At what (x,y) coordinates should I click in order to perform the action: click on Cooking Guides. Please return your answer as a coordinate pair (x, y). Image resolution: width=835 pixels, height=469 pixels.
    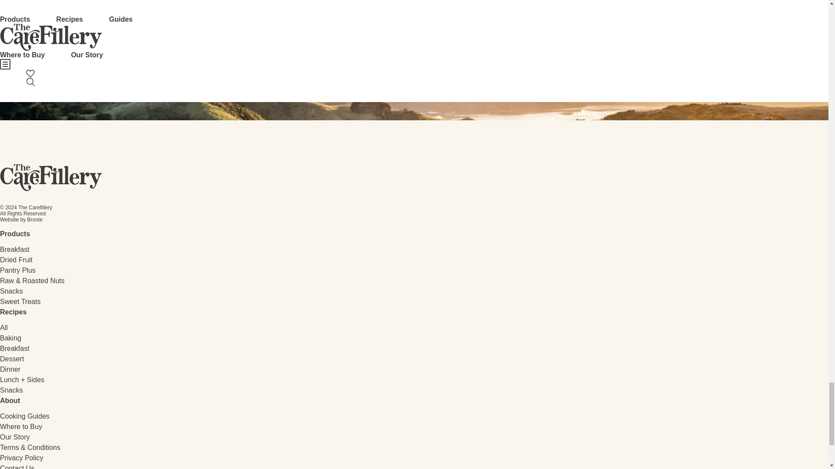
    Looking at the image, I should click on (24, 416).